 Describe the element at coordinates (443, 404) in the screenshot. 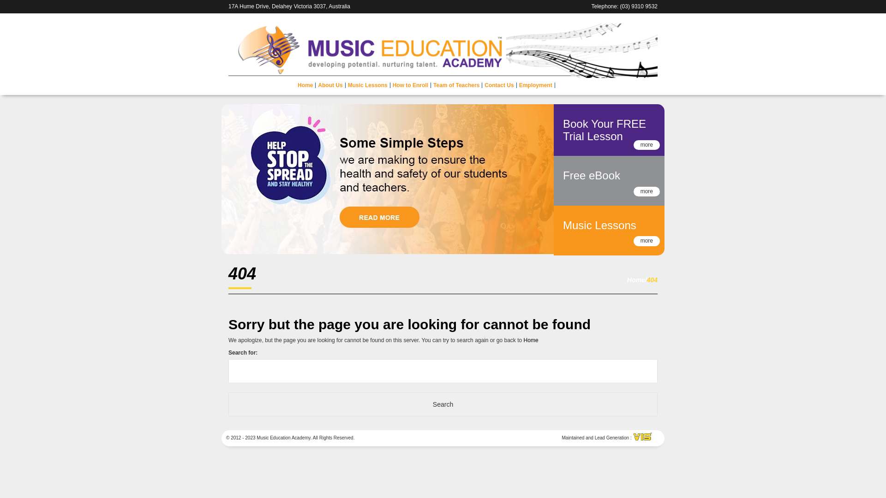

I see `Search` at that location.